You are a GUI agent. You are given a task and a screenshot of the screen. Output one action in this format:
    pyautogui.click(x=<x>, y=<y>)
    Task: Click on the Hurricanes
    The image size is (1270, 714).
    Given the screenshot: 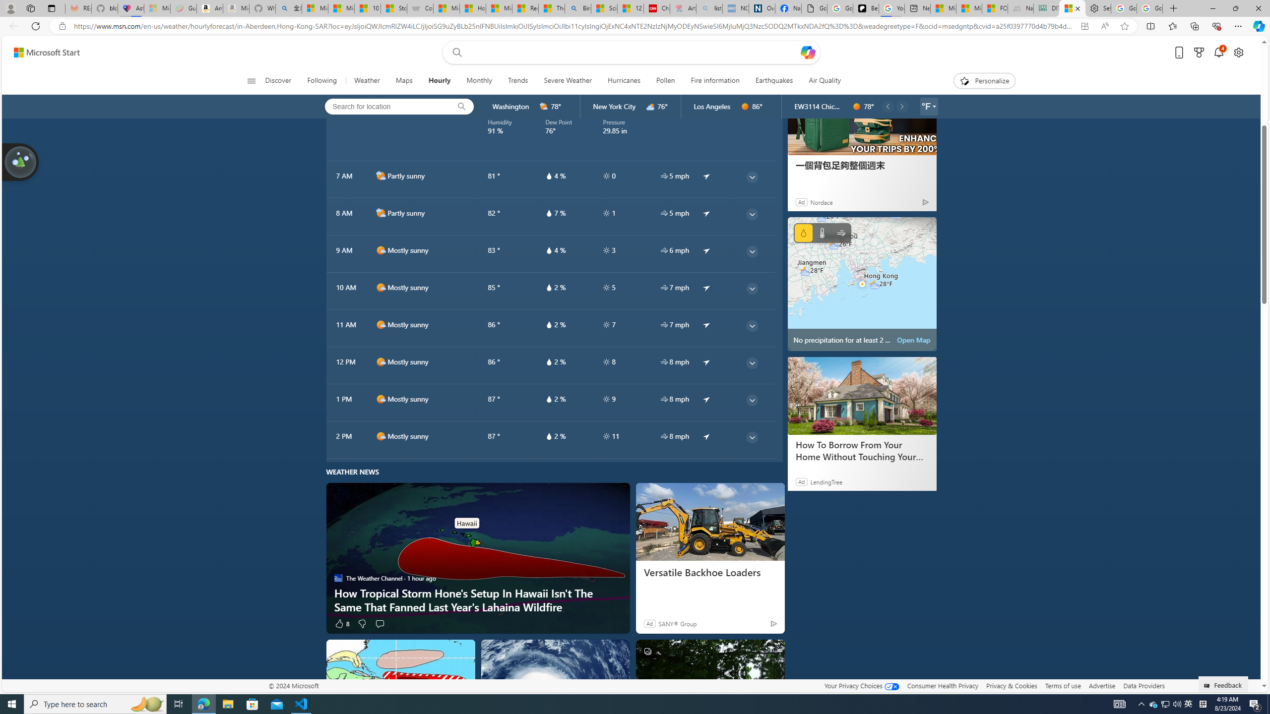 What is the action you would take?
    pyautogui.click(x=624, y=81)
    